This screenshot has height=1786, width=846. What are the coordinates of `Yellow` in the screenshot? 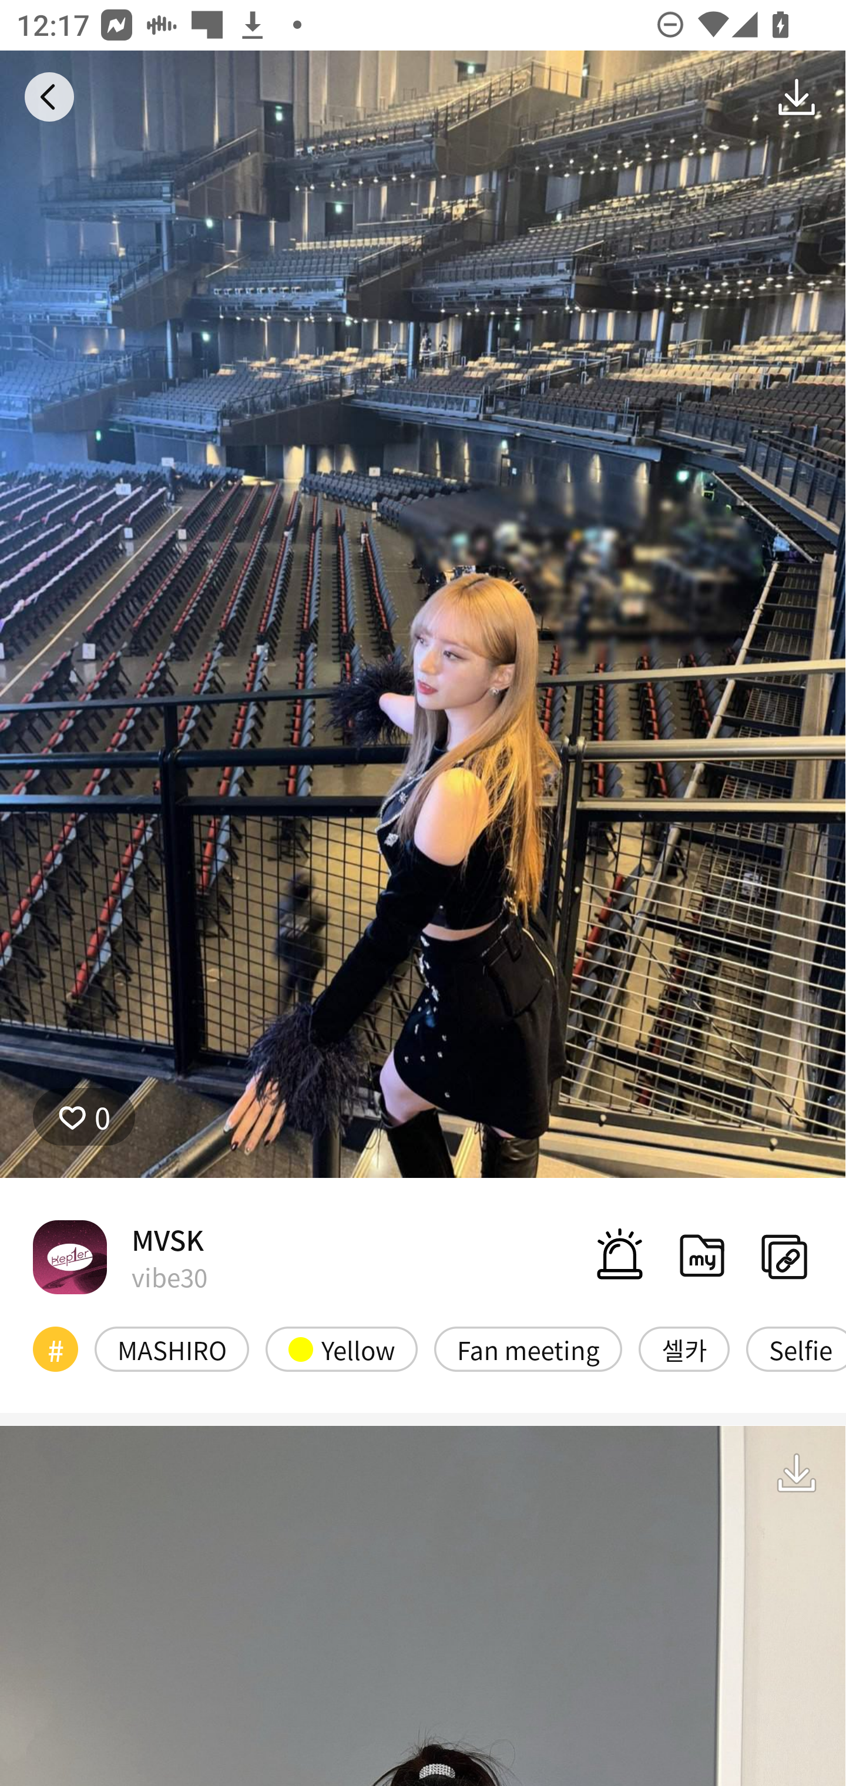 It's located at (342, 1349).